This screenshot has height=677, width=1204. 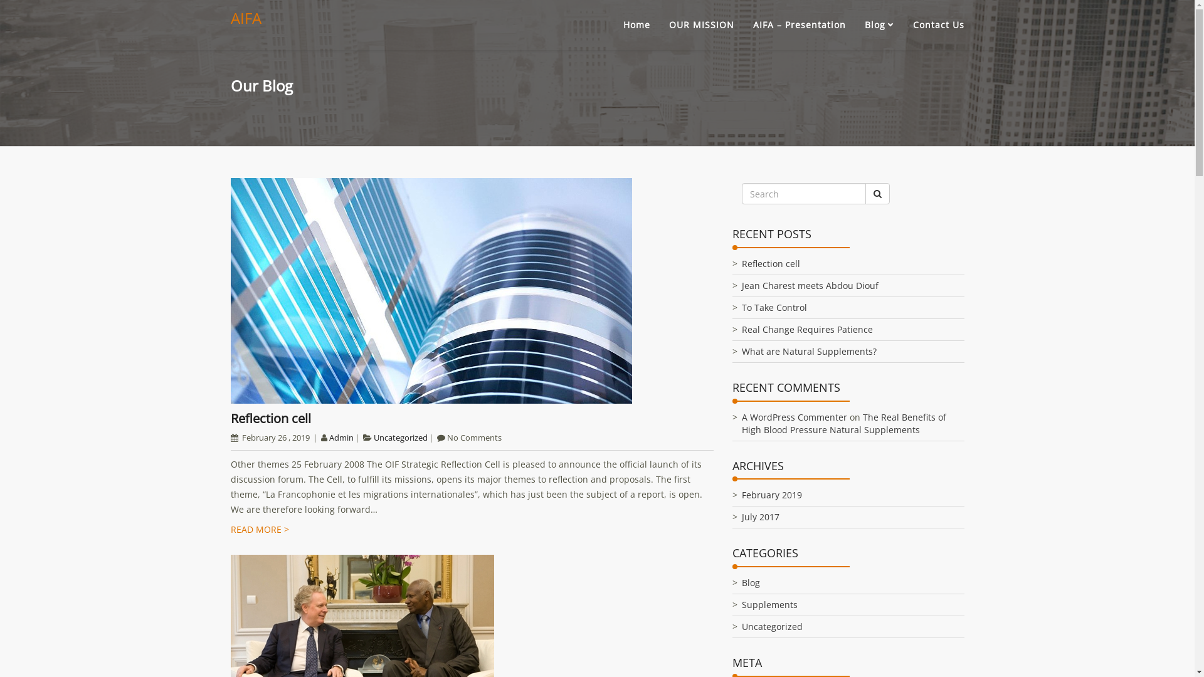 I want to click on OUR MISSION, so click(x=701, y=25).